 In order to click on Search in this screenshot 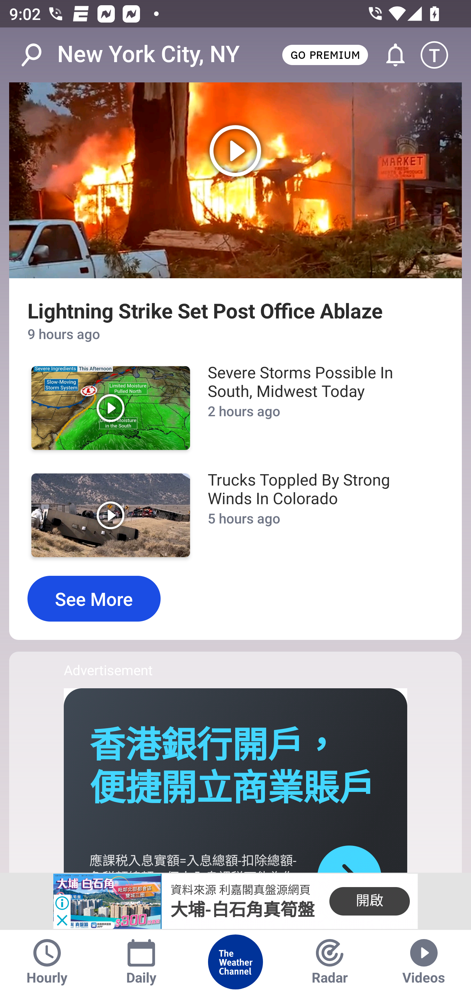, I will do `click(38, 55)`.